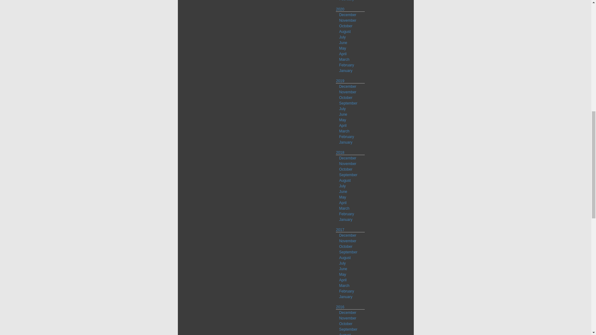 This screenshot has width=596, height=335. I want to click on December, so click(347, 87).